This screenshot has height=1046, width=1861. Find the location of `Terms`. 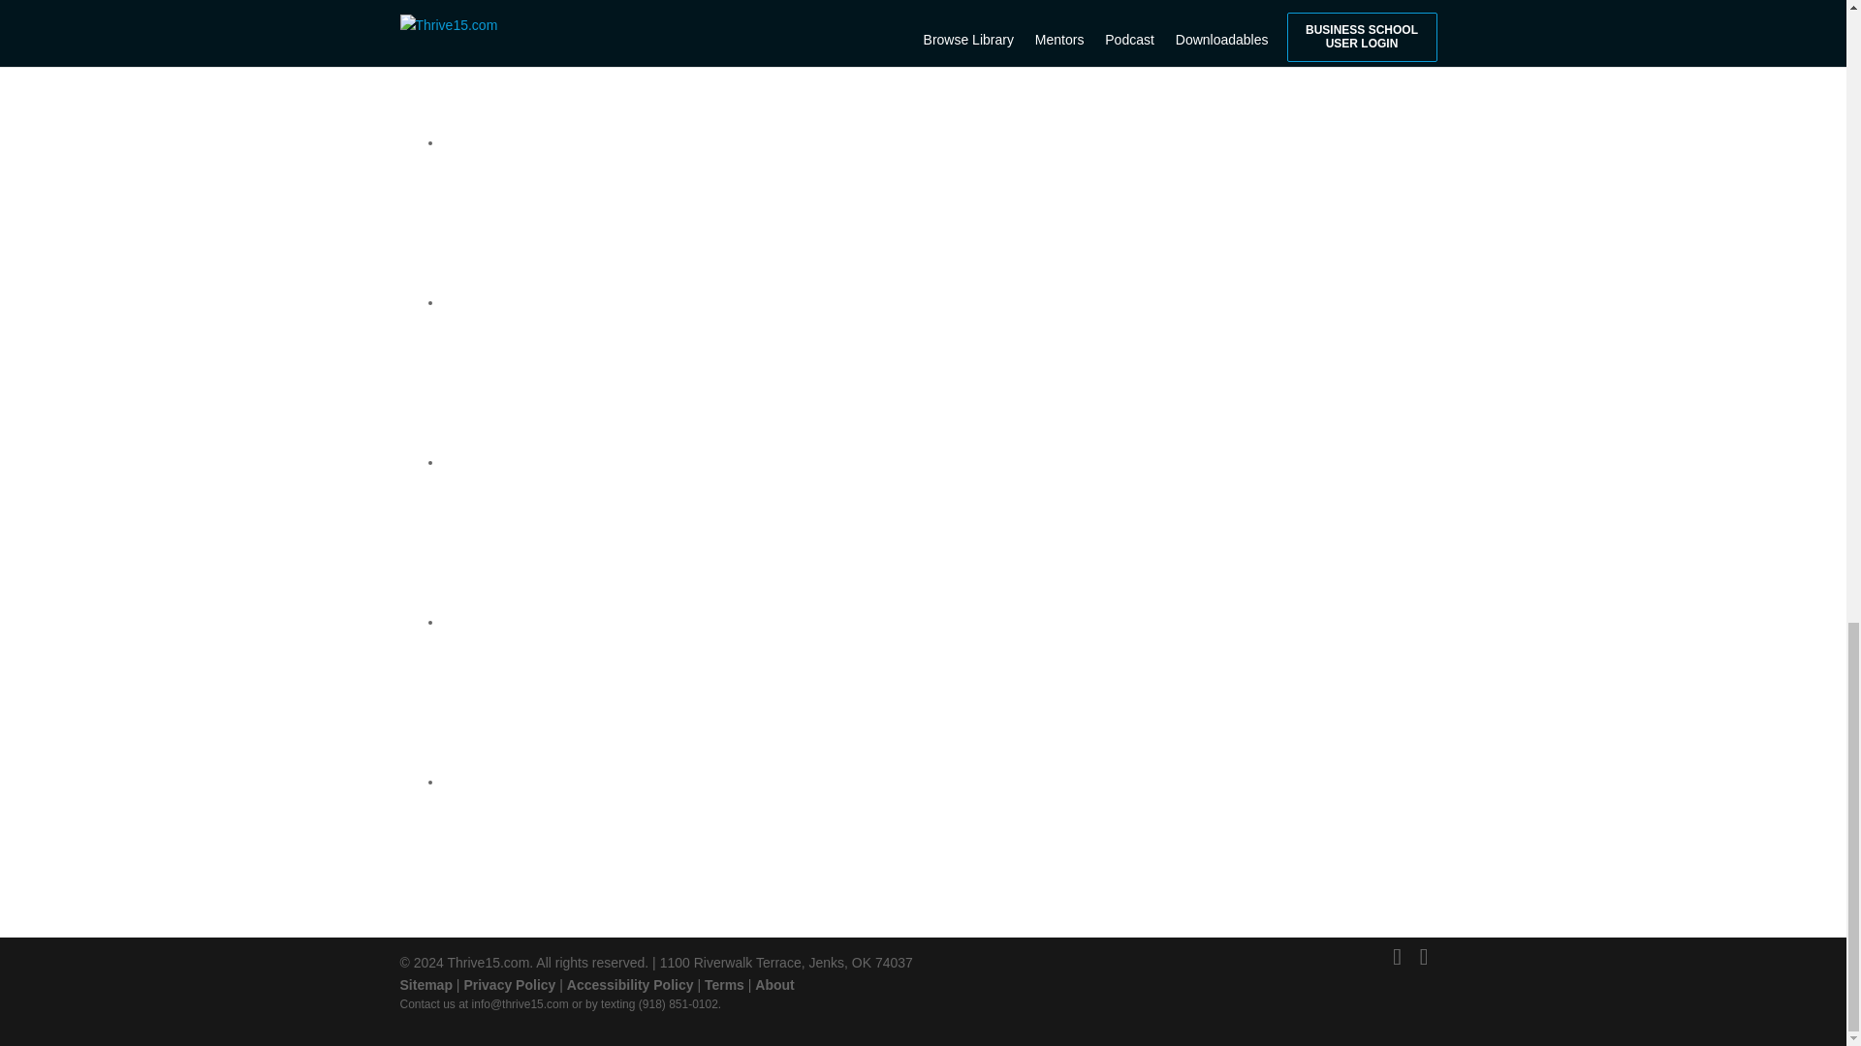

Terms is located at coordinates (725, 984).